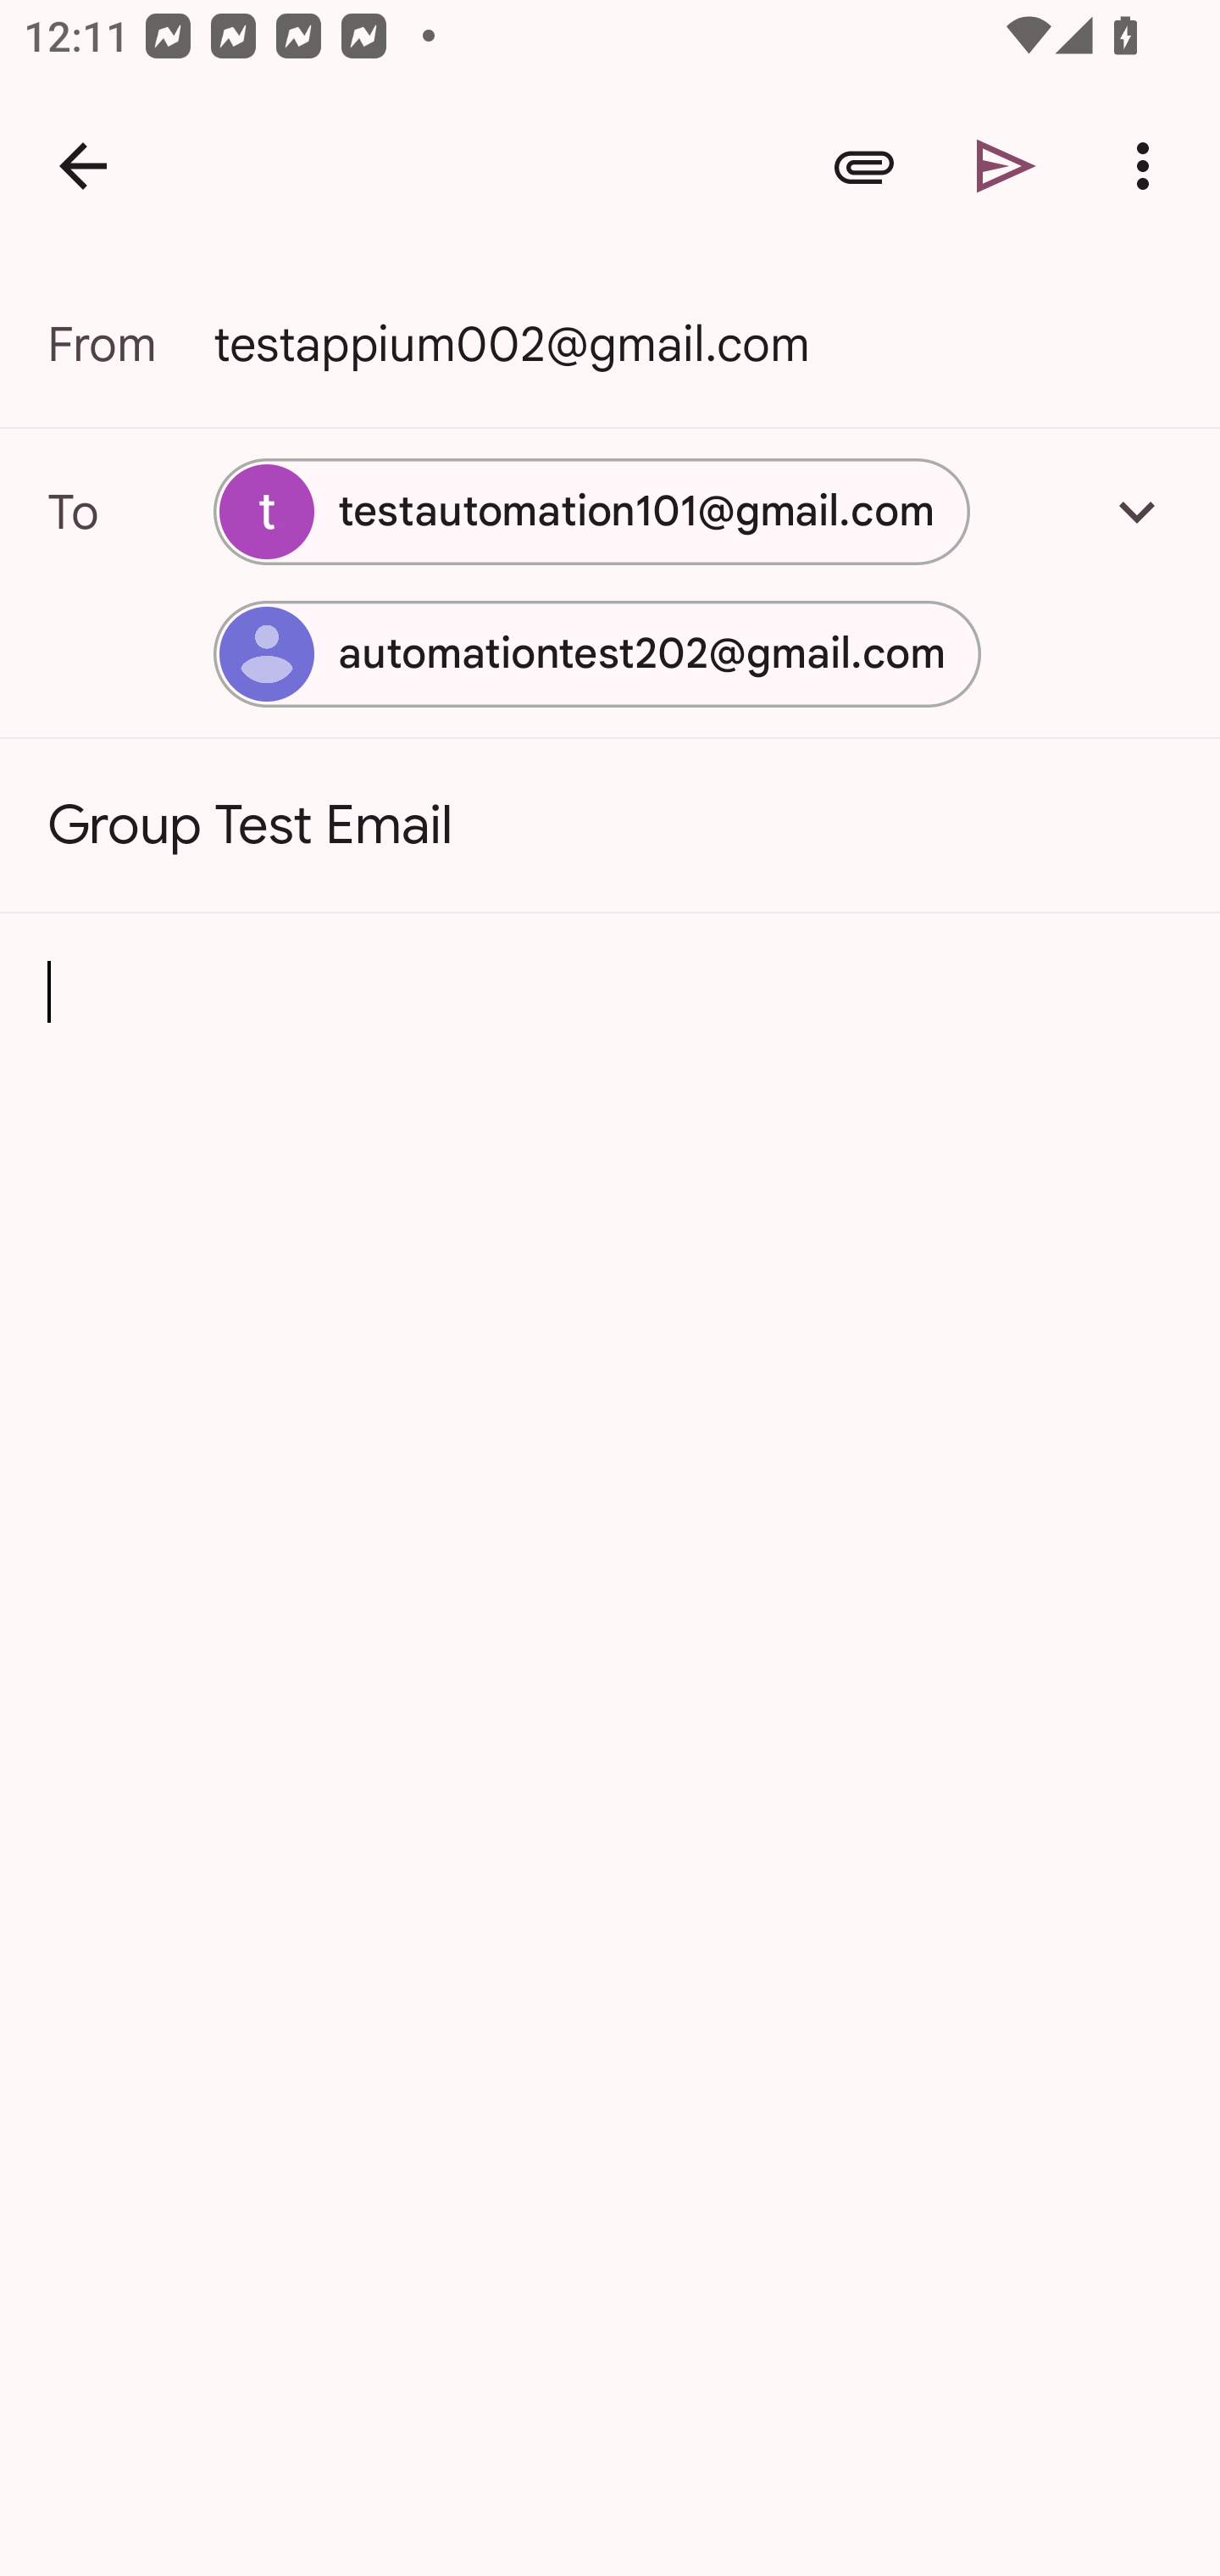 This screenshot has width=1220, height=2576. What do you see at coordinates (130, 344) in the screenshot?
I see `From` at bounding box center [130, 344].